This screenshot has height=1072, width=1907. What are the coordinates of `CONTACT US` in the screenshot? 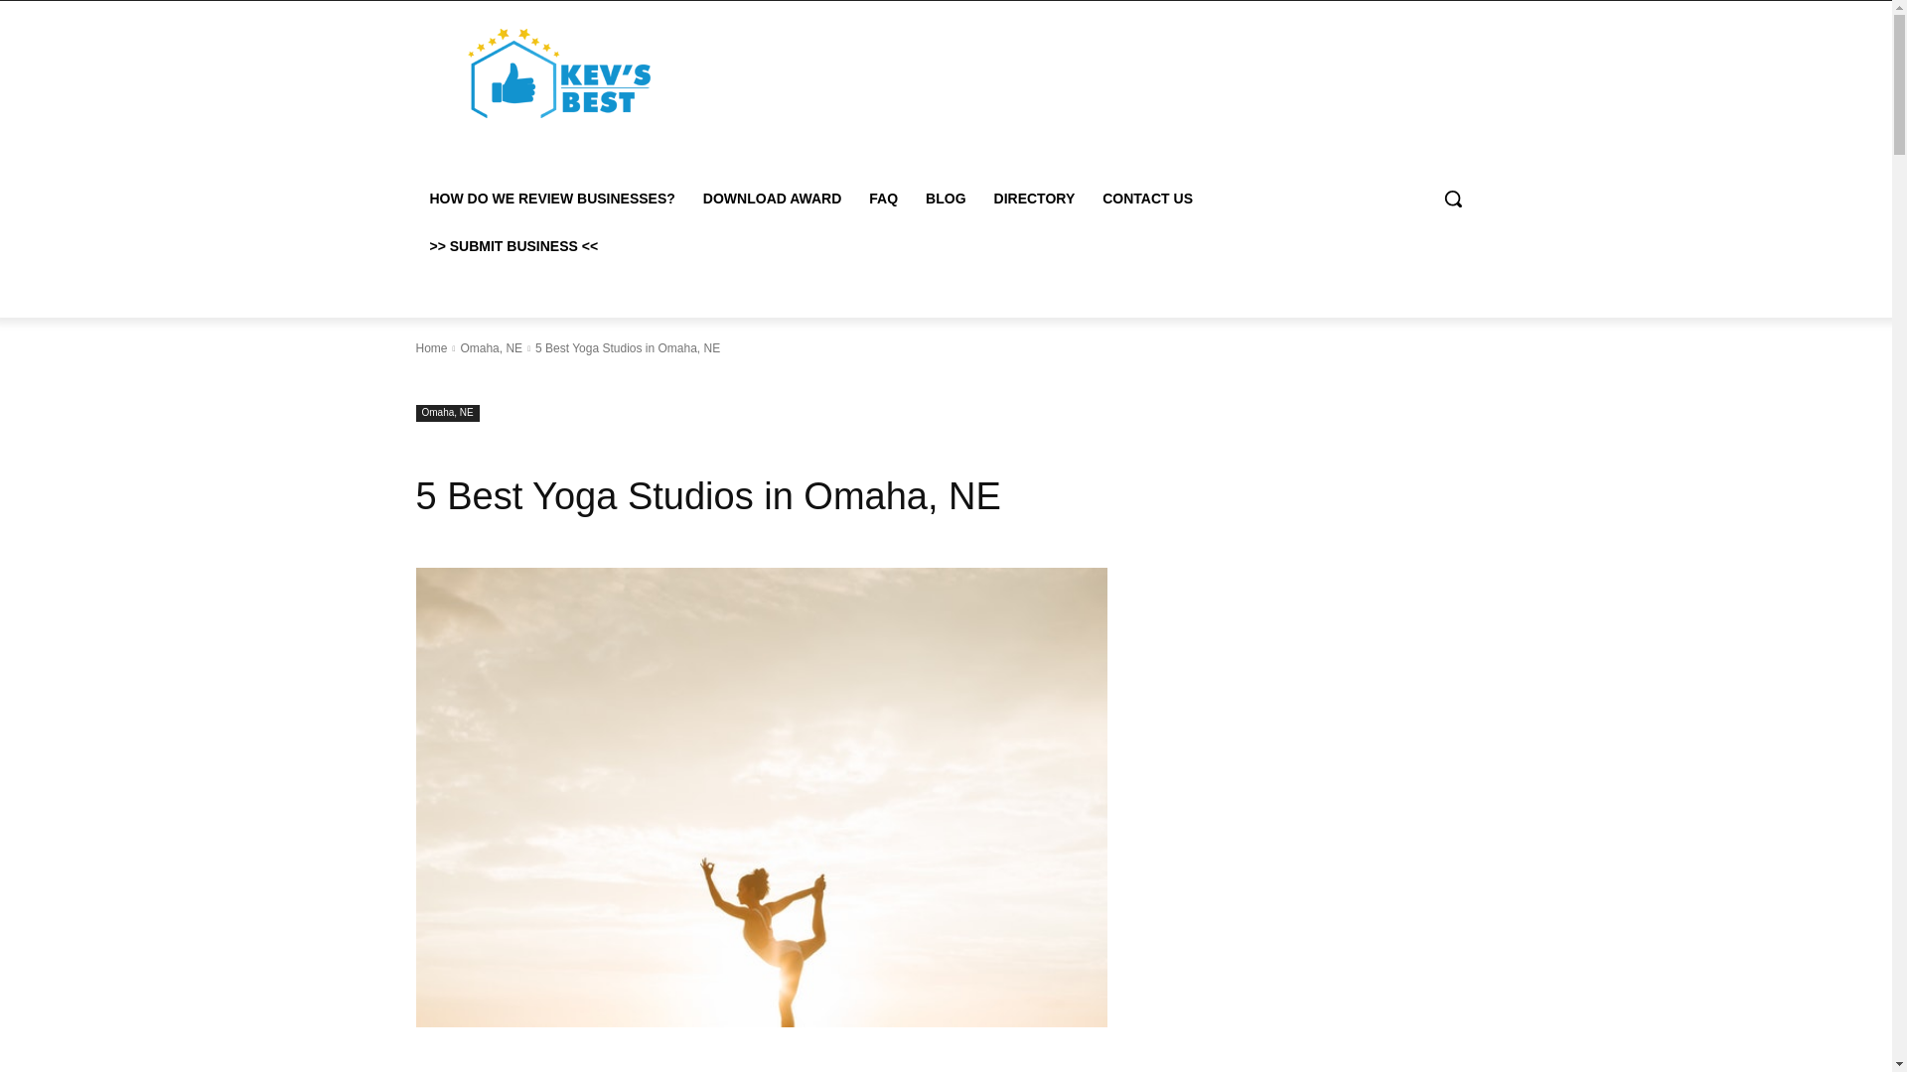 It's located at (1148, 199).